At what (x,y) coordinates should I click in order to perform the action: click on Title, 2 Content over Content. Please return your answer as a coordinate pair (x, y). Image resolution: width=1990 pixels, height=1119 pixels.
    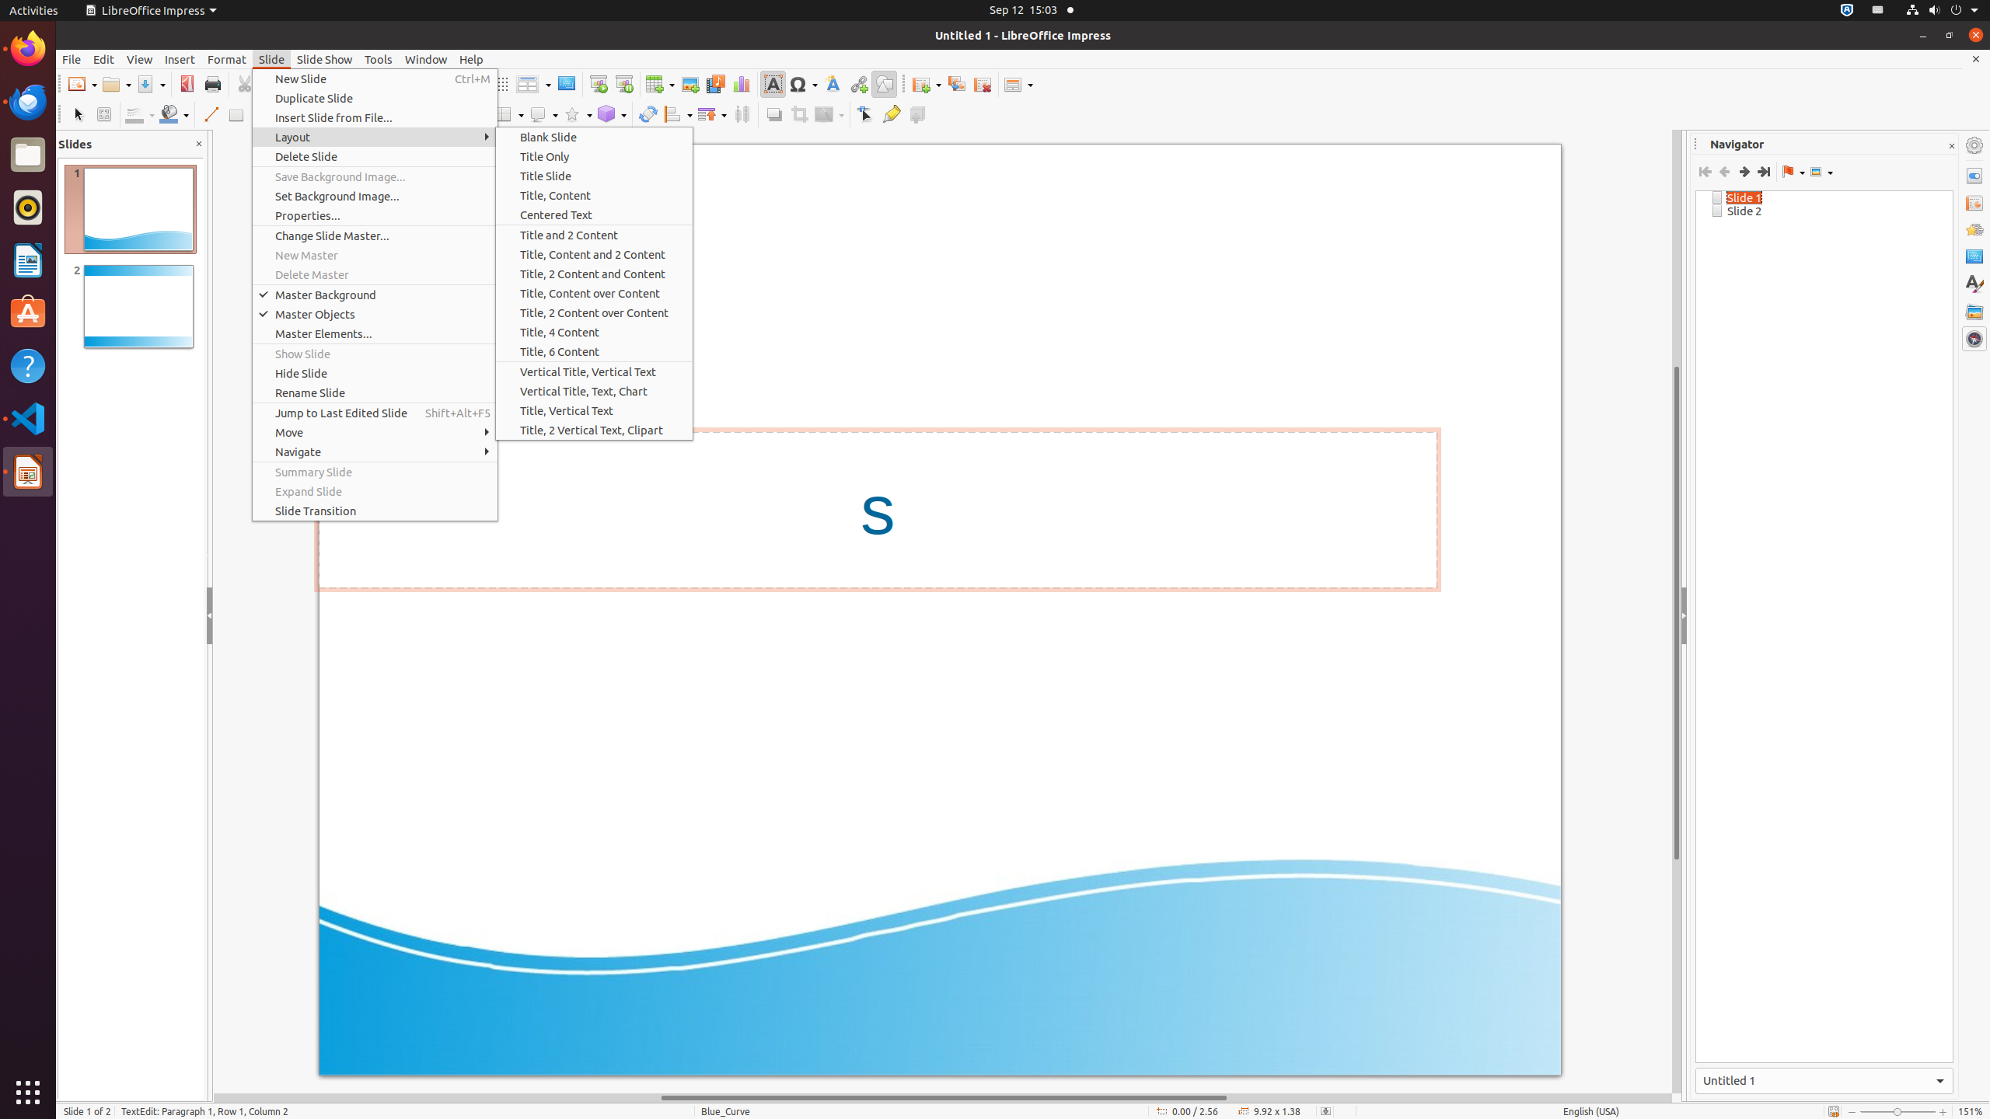
    Looking at the image, I should click on (594, 312).